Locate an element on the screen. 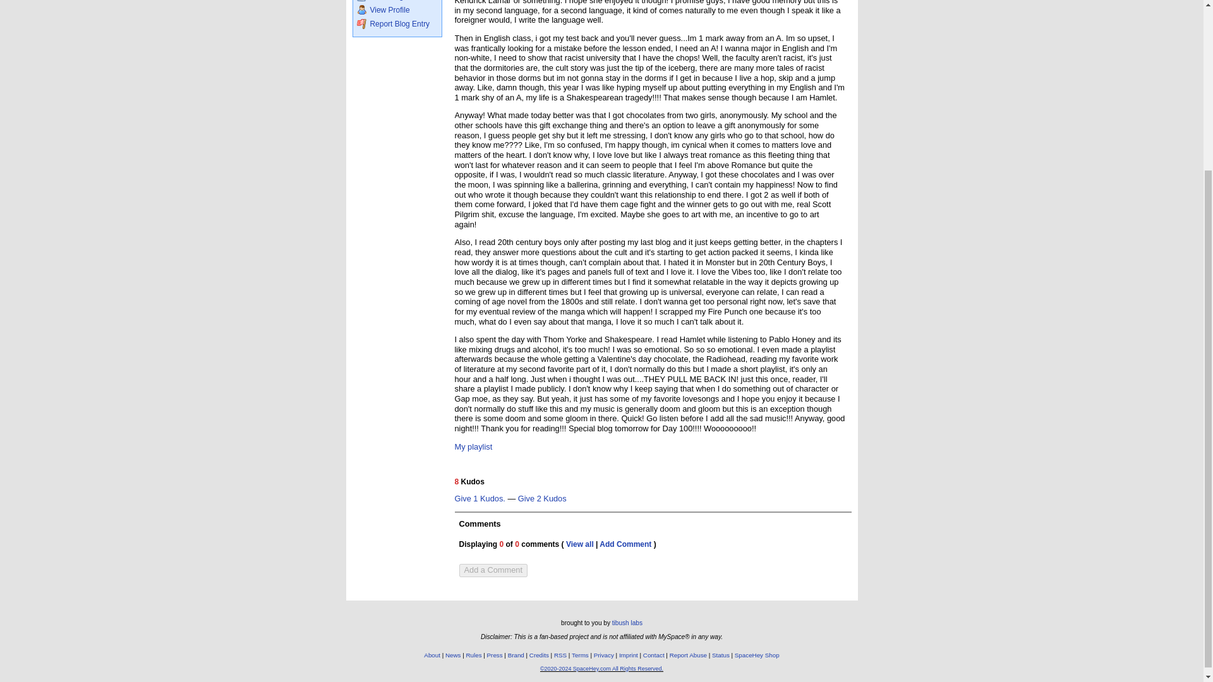  Brand is located at coordinates (516, 655).